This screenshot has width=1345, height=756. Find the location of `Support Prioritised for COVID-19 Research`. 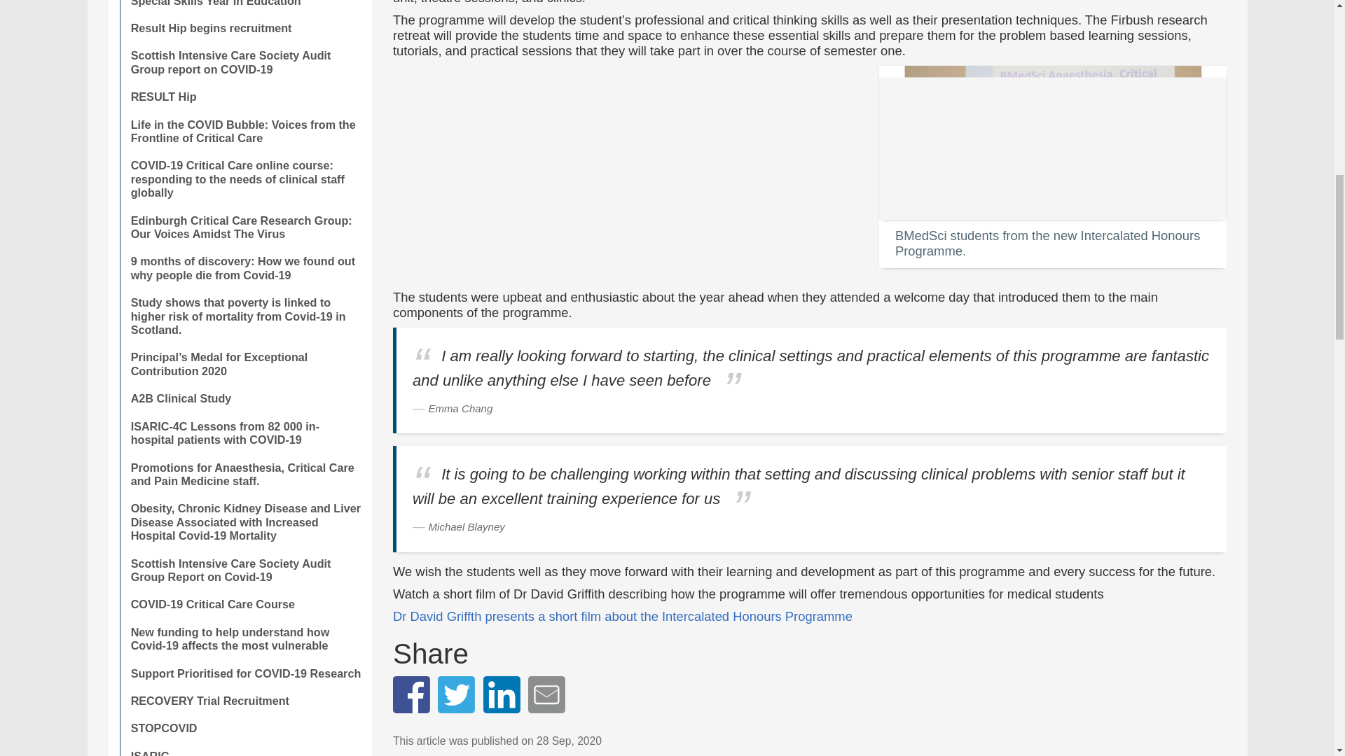

Support Prioritised for COVID-19 Research is located at coordinates (245, 673).